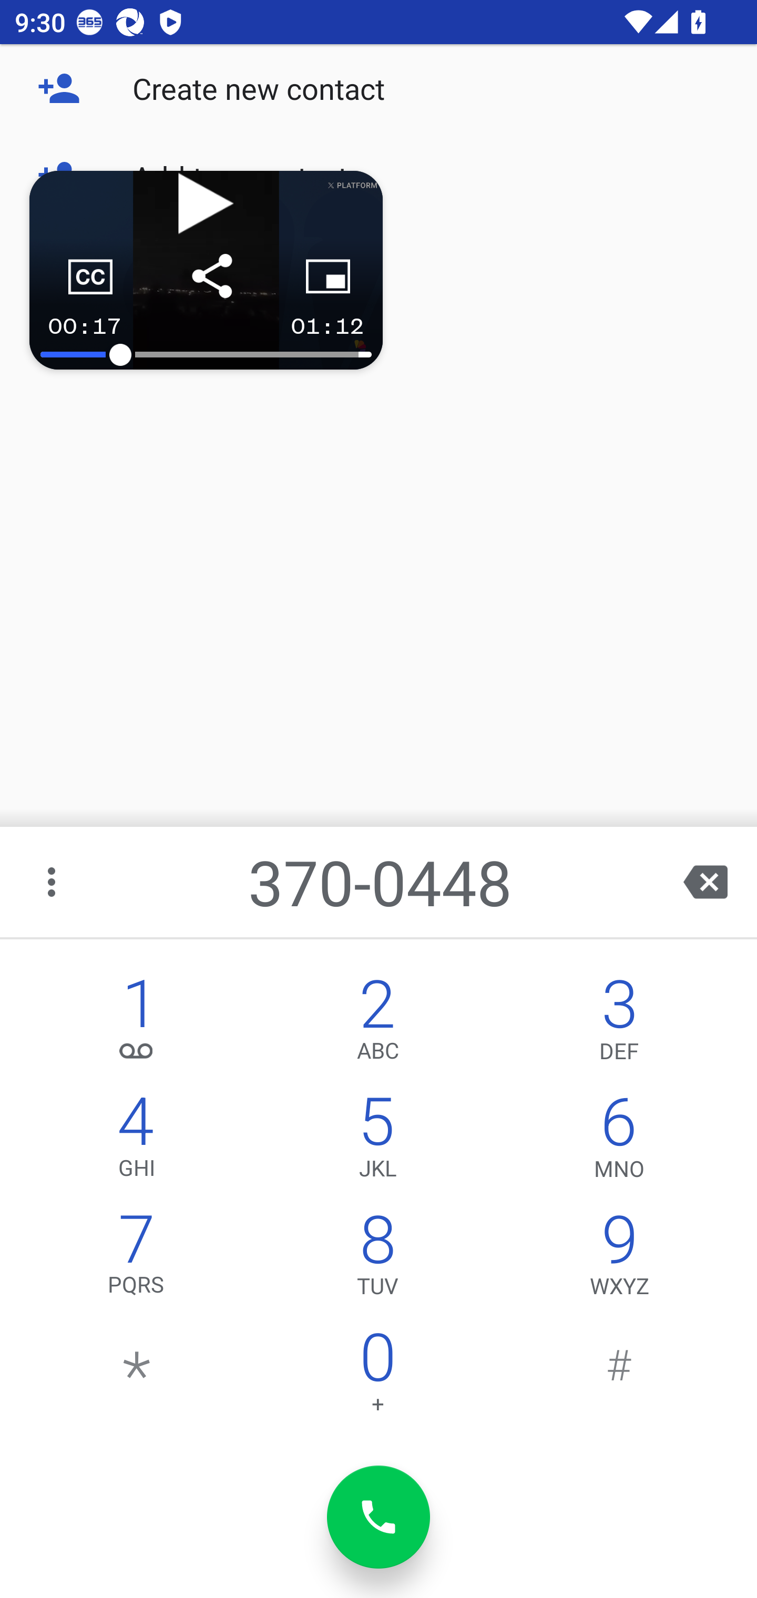 This screenshot has width=757, height=1598. Describe the element at coordinates (137, 1377) in the screenshot. I see `*` at that location.